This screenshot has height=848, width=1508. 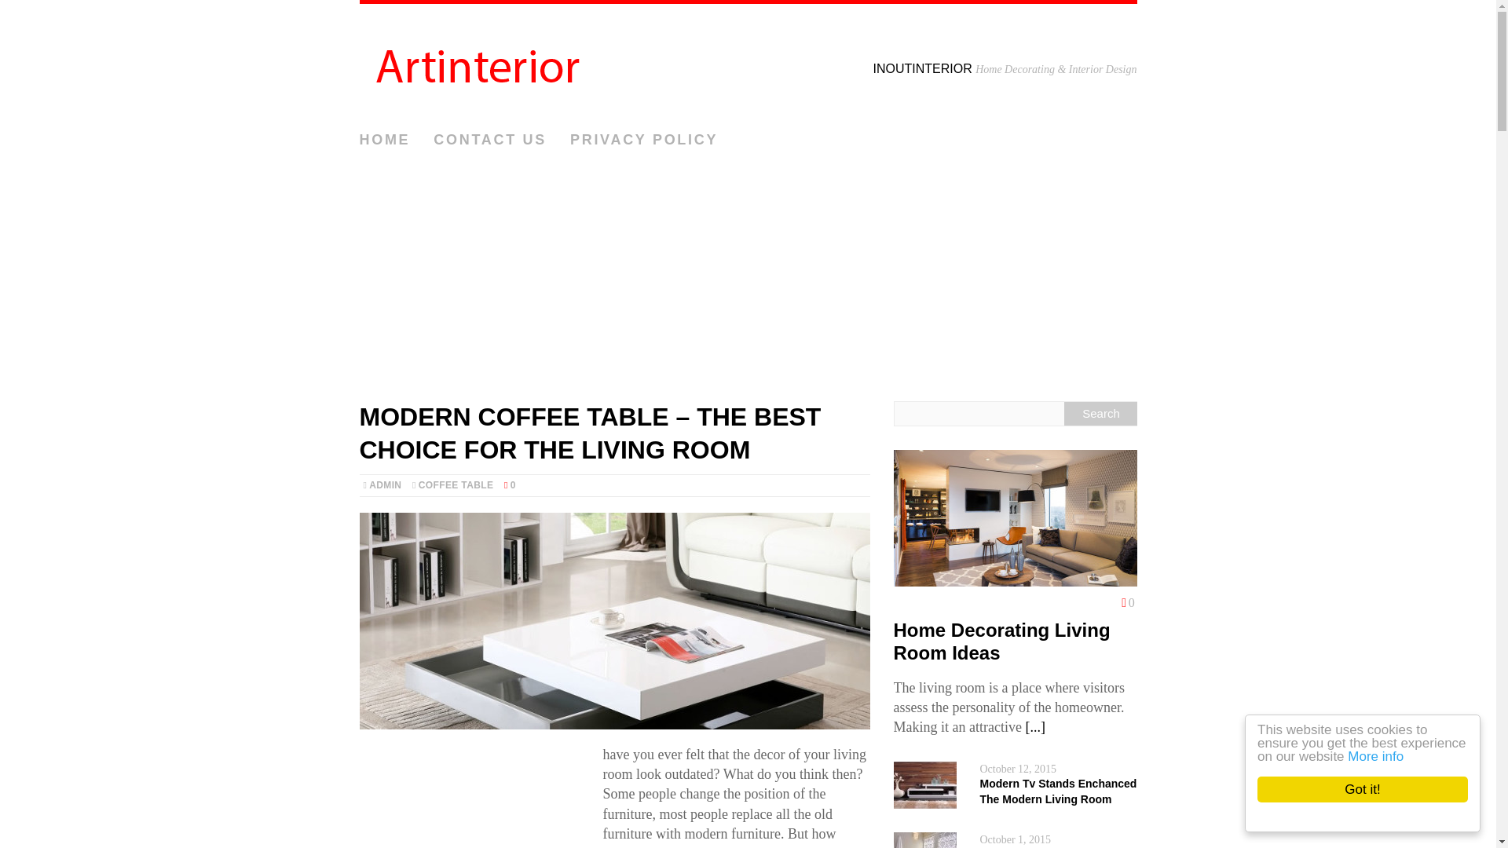 What do you see at coordinates (1002, 641) in the screenshot?
I see `Home Decorating Living Room Ideas` at bounding box center [1002, 641].